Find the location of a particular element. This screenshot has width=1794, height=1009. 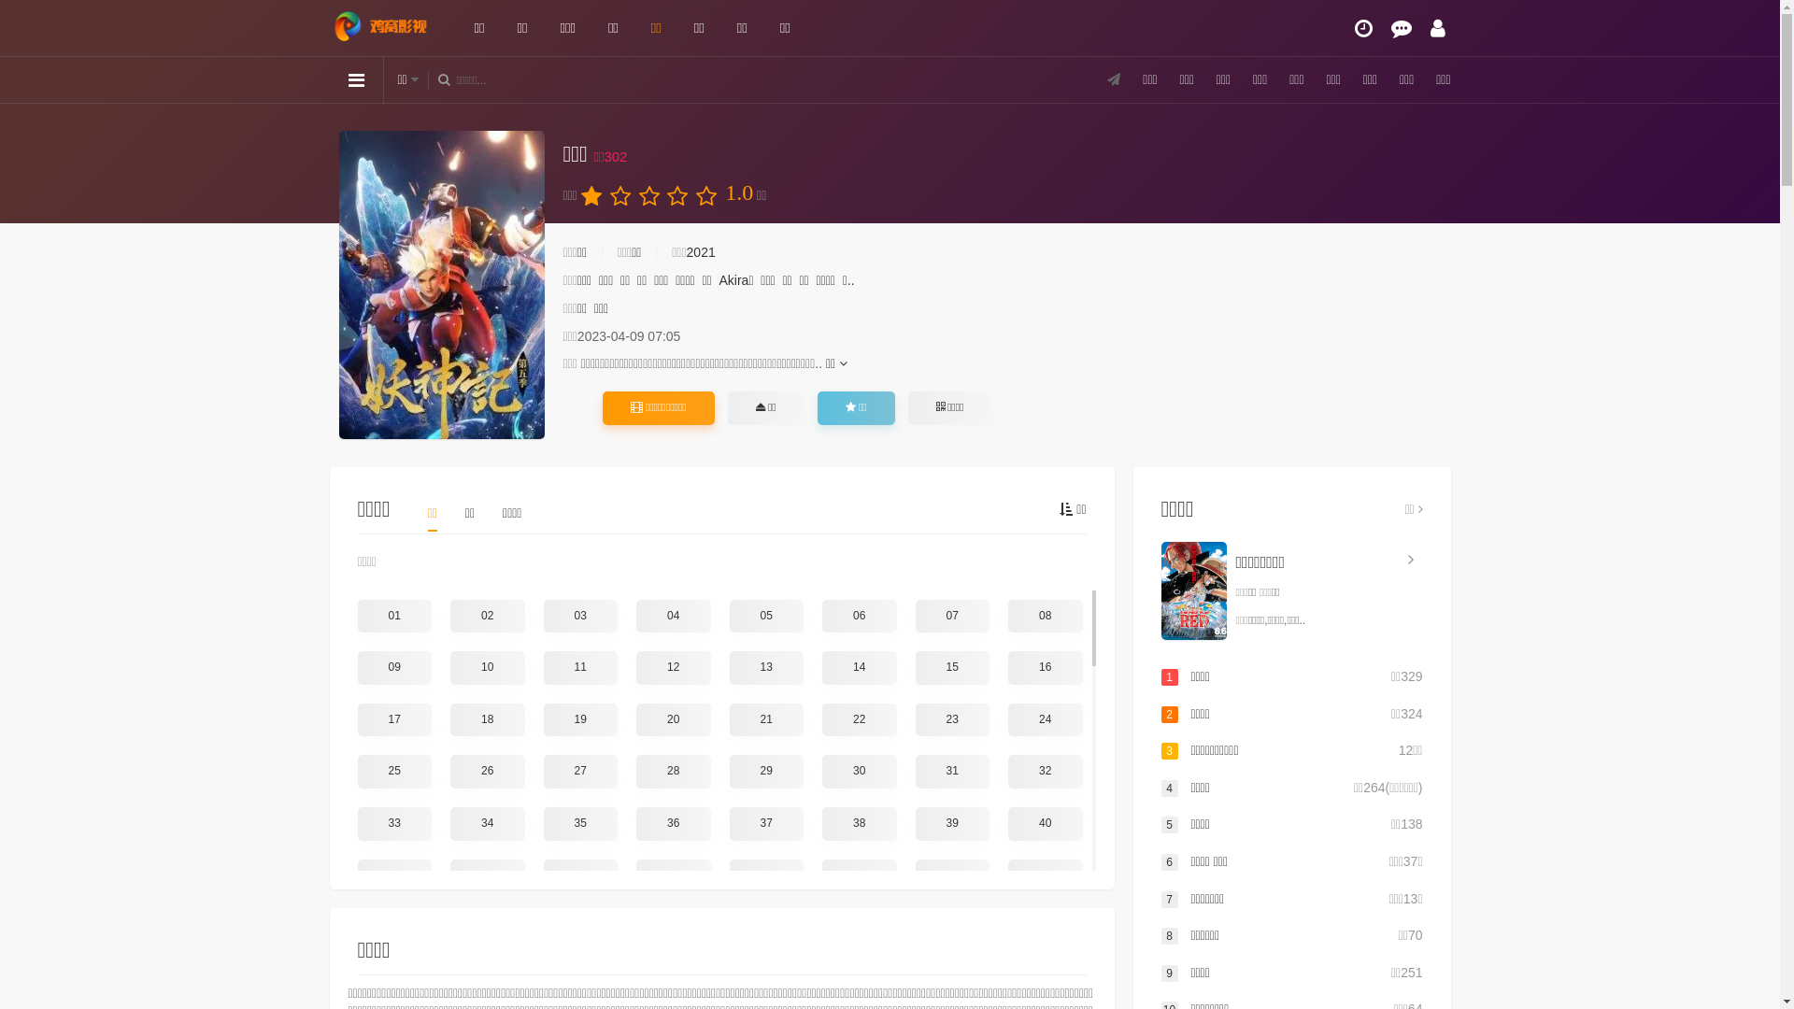

36 is located at coordinates (674, 824).